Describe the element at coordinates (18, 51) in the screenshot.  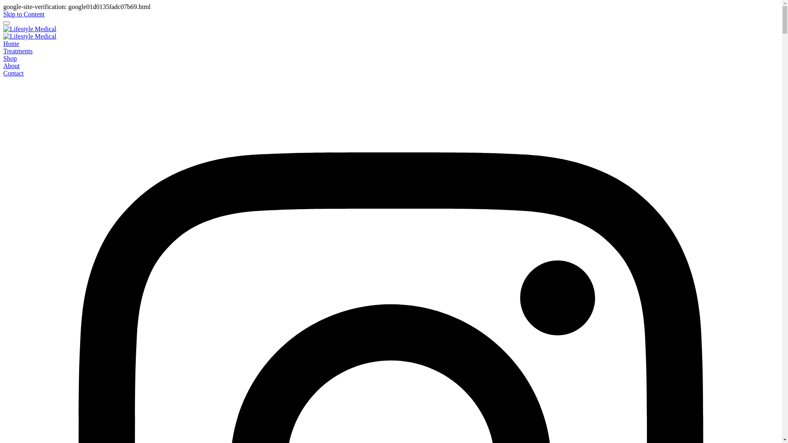
I see `Treatments` at that location.